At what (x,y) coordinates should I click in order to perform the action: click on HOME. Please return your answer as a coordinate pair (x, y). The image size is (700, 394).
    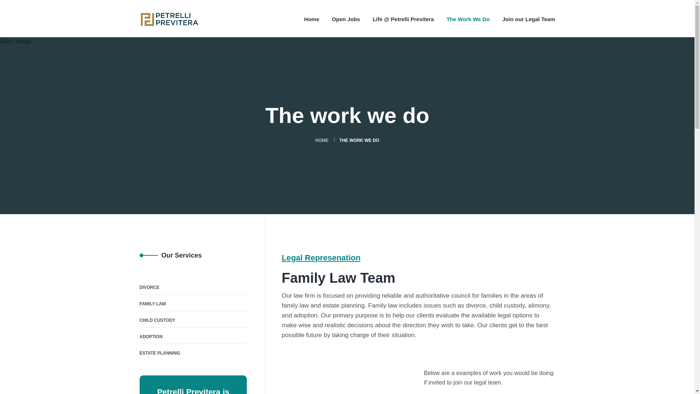
    Looking at the image, I should click on (322, 140).